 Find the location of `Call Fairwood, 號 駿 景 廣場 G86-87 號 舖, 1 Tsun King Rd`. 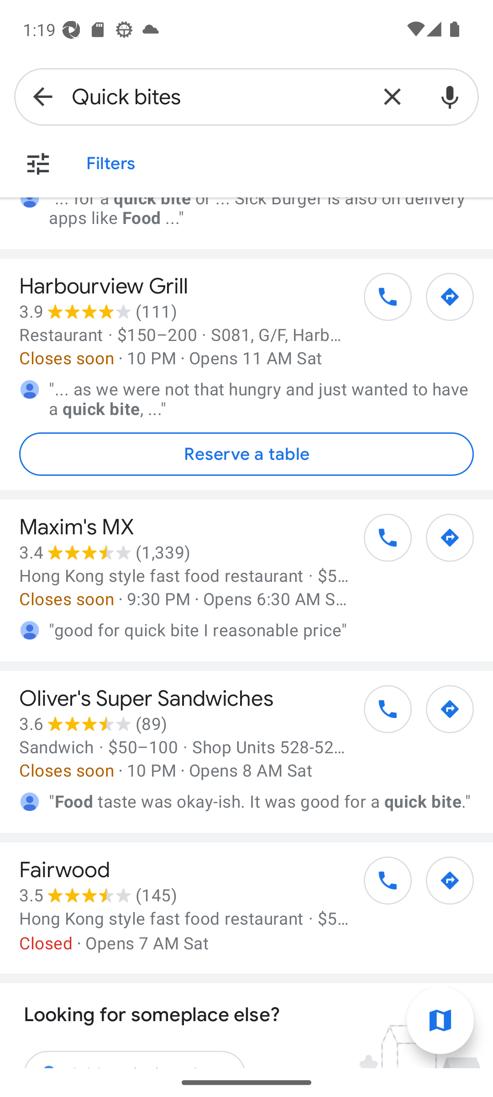

Call Fairwood, 號 駿 景 廣場 G86-87 號 舖, 1 Tsun King Rd is located at coordinates (380, 885).